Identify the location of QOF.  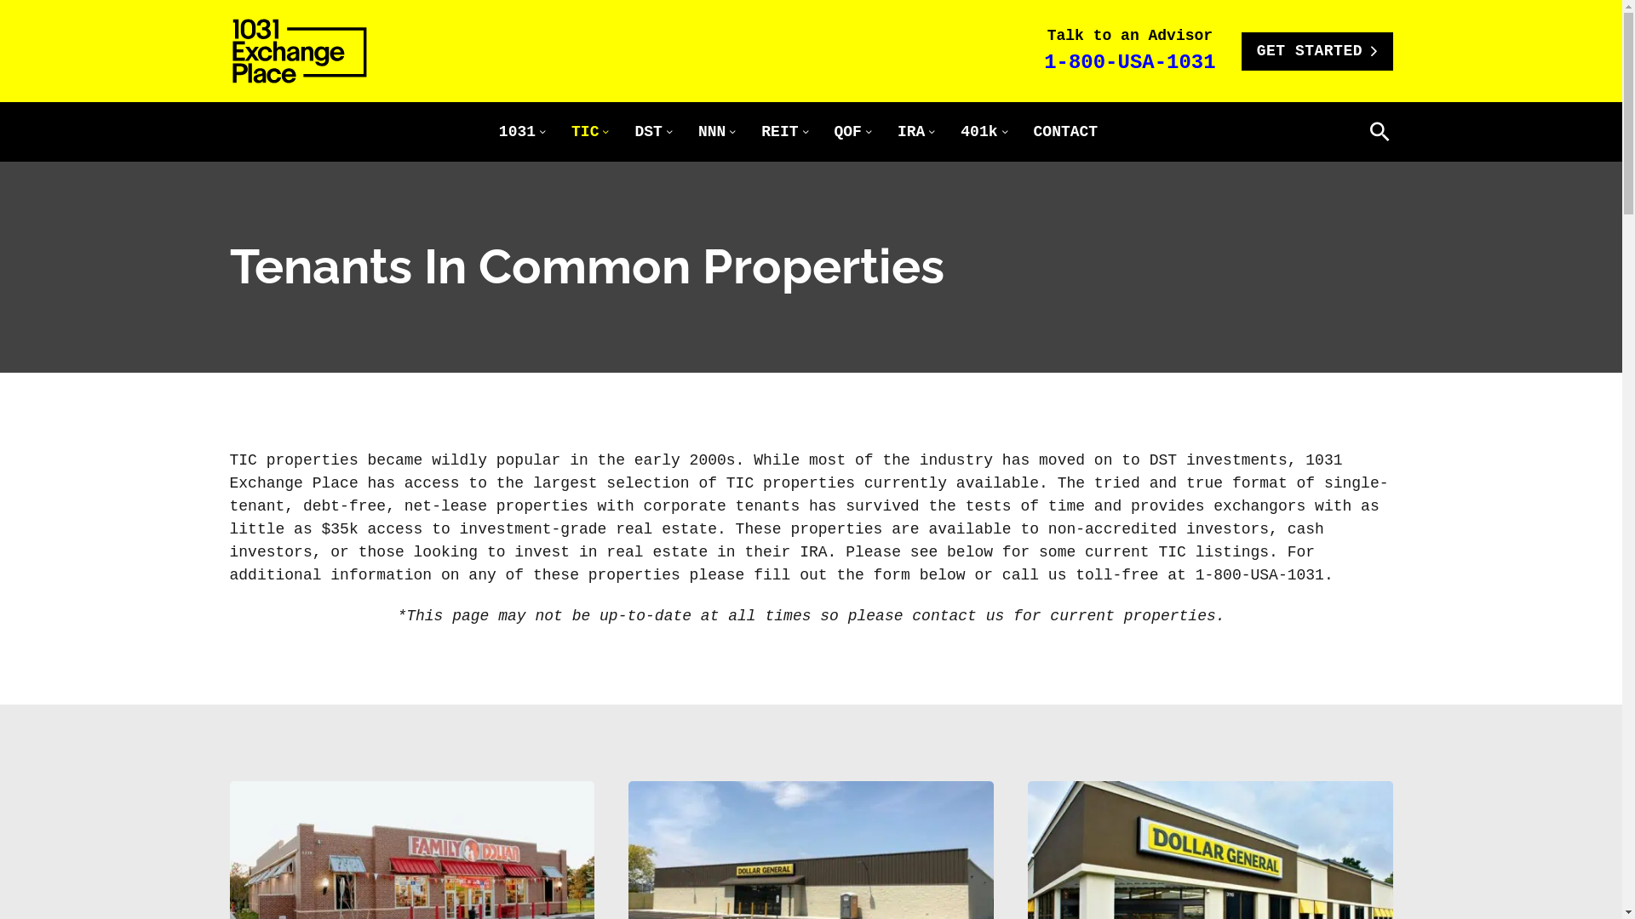
(848, 133).